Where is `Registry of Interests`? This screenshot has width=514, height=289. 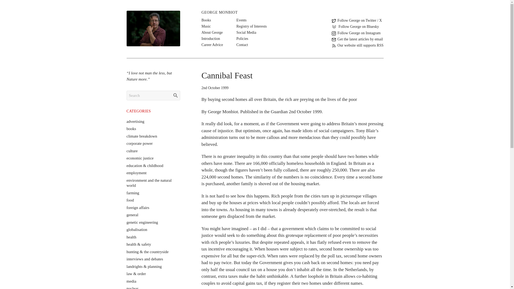 Registry of Interests is located at coordinates (252, 26).